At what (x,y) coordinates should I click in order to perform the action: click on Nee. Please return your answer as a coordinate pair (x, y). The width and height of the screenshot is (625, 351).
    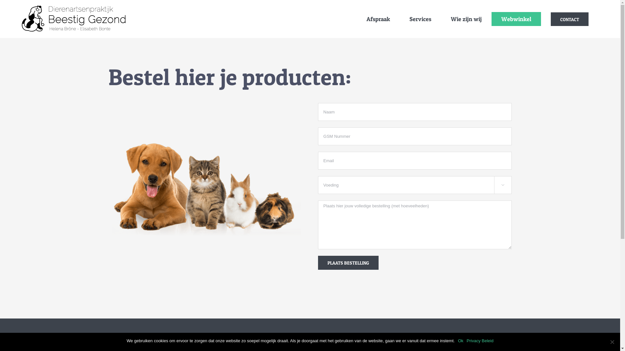
    Looking at the image, I should click on (612, 342).